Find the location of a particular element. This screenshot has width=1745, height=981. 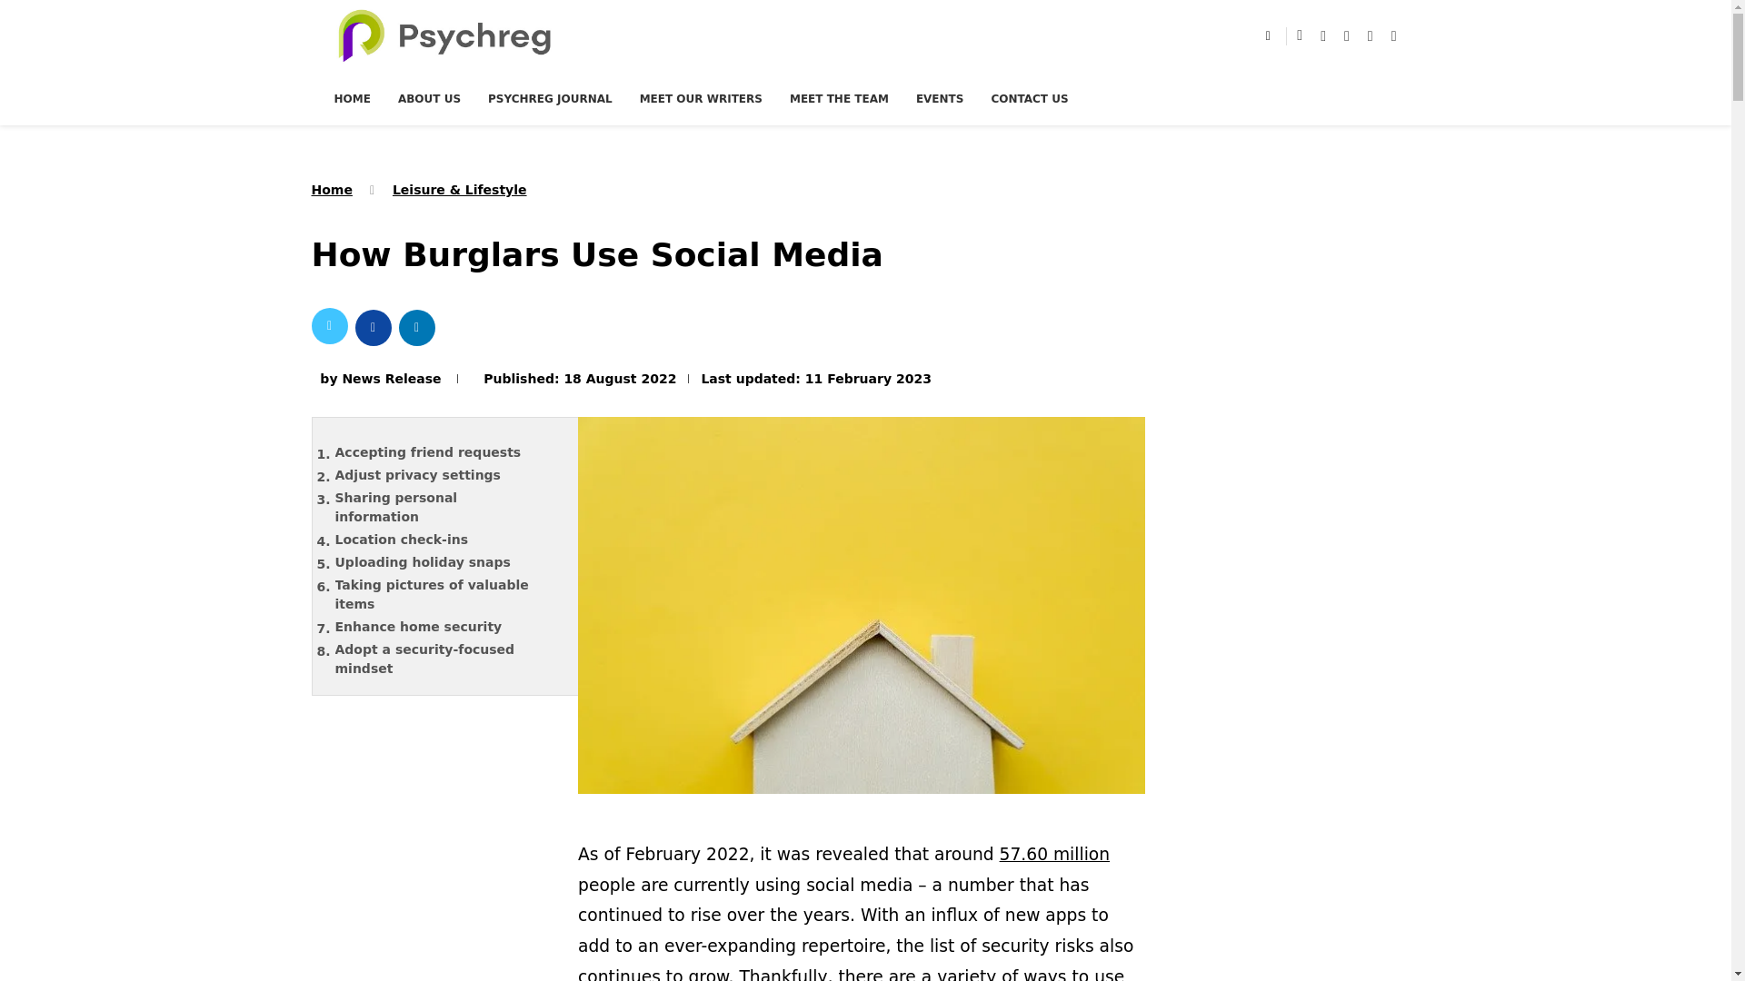

Accepting friend requests is located at coordinates (448, 452).